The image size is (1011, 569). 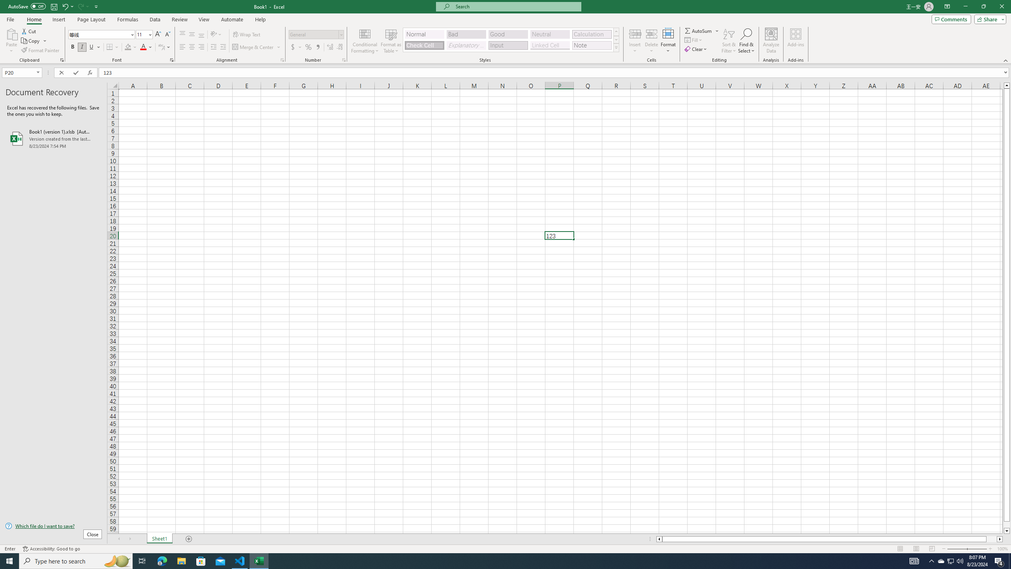 I want to click on Cut, so click(x=29, y=31).